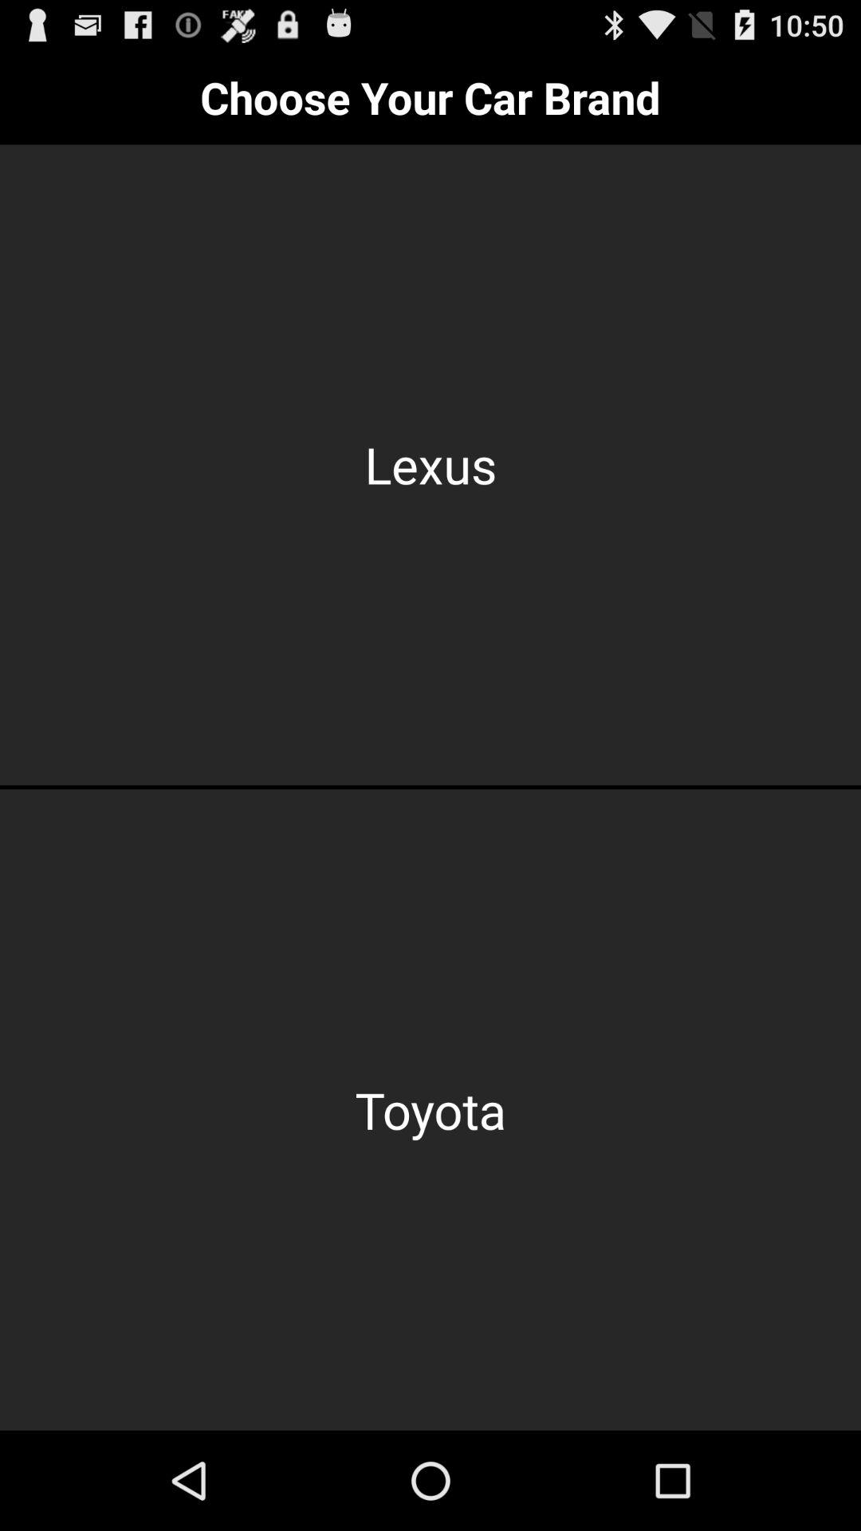 This screenshot has height=1531, width=861. Describe the element at coordinates (431, 1110) in the screenshot. I see `flip to the toyota icon` at that location.